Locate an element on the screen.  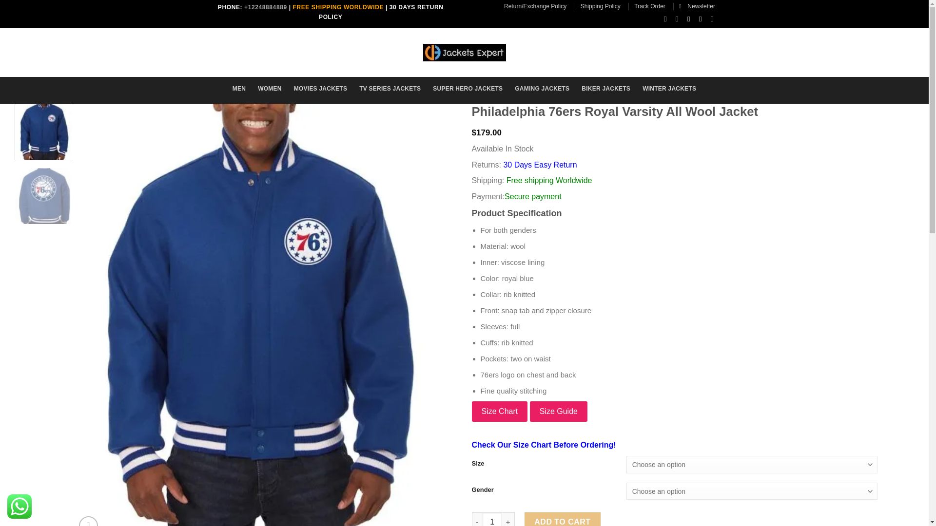
TV SERIES JACKETS is located at coordinates (390, 89).